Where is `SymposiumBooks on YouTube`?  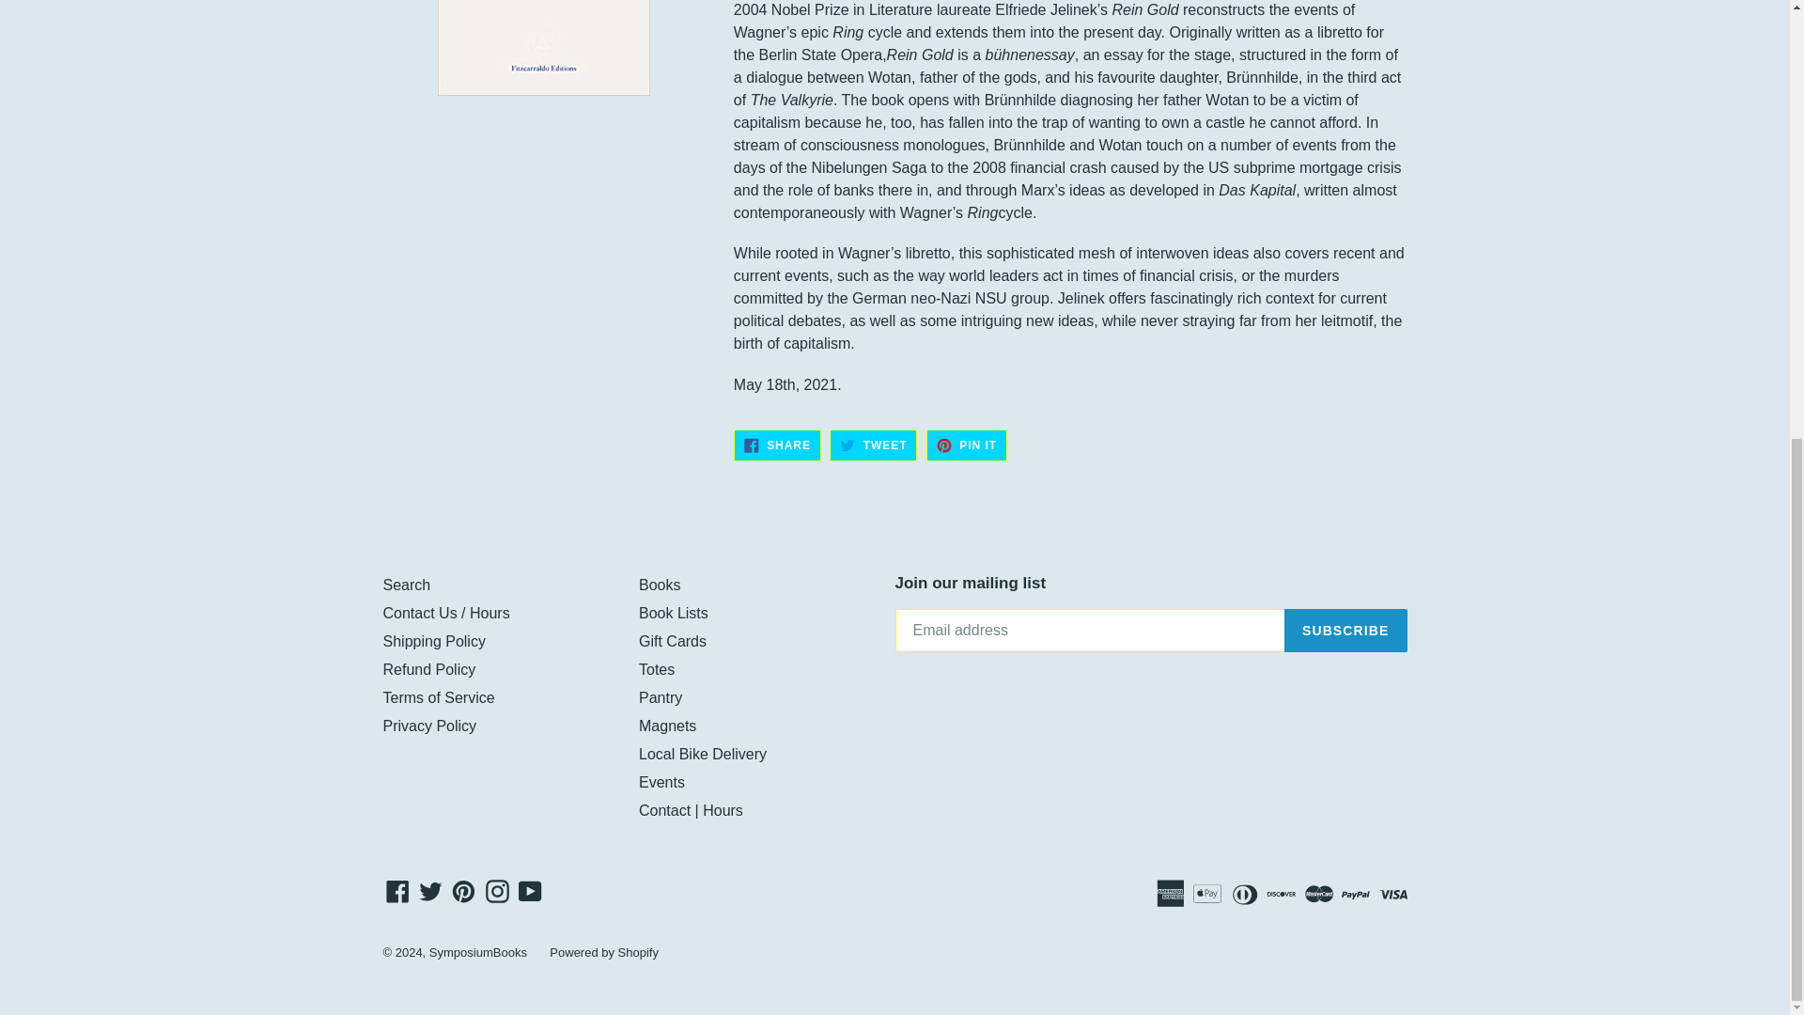
SymposiumBooks on YouTube is located at coordinates (530, 891).